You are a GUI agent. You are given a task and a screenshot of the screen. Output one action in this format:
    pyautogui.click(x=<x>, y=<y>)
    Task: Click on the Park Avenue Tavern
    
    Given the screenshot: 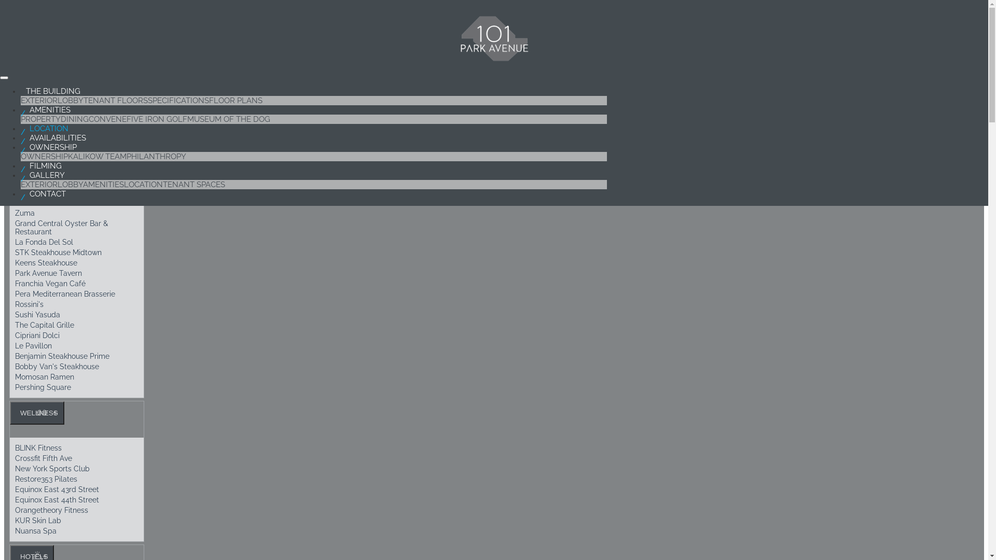 What is the action you would take?
    pyautogui.click(x=77, y=273)
    